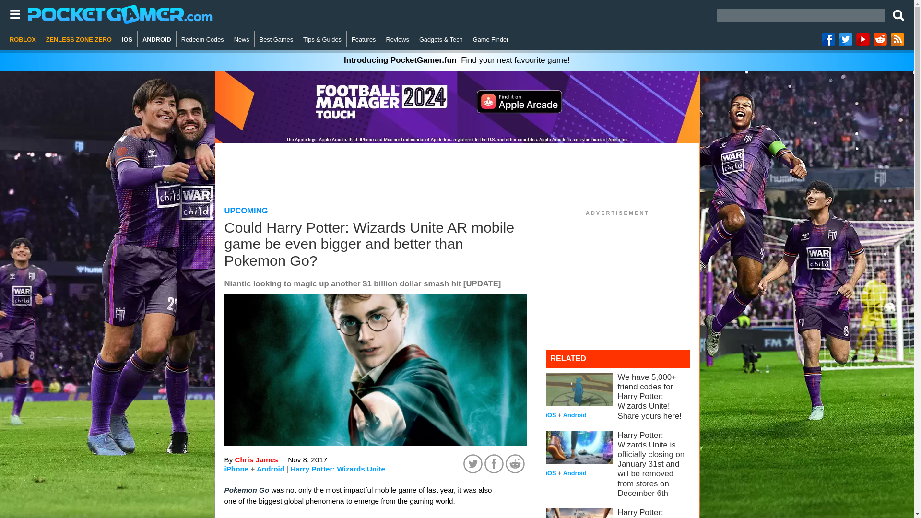 The image size is (921, 518). Describe the element at coordinates (246, 211) in the screenshot. I see `UPCOMING` at that location.